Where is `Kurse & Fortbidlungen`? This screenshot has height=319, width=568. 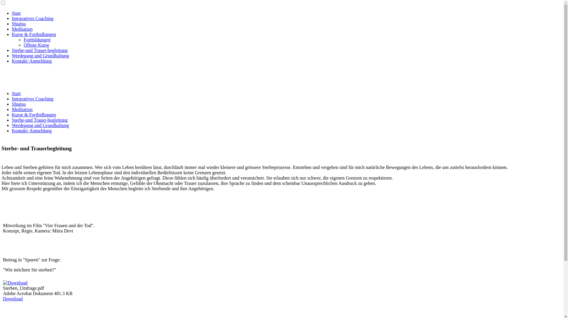 Kurse & Fortbidlungen is located at coordinates (34, 115).